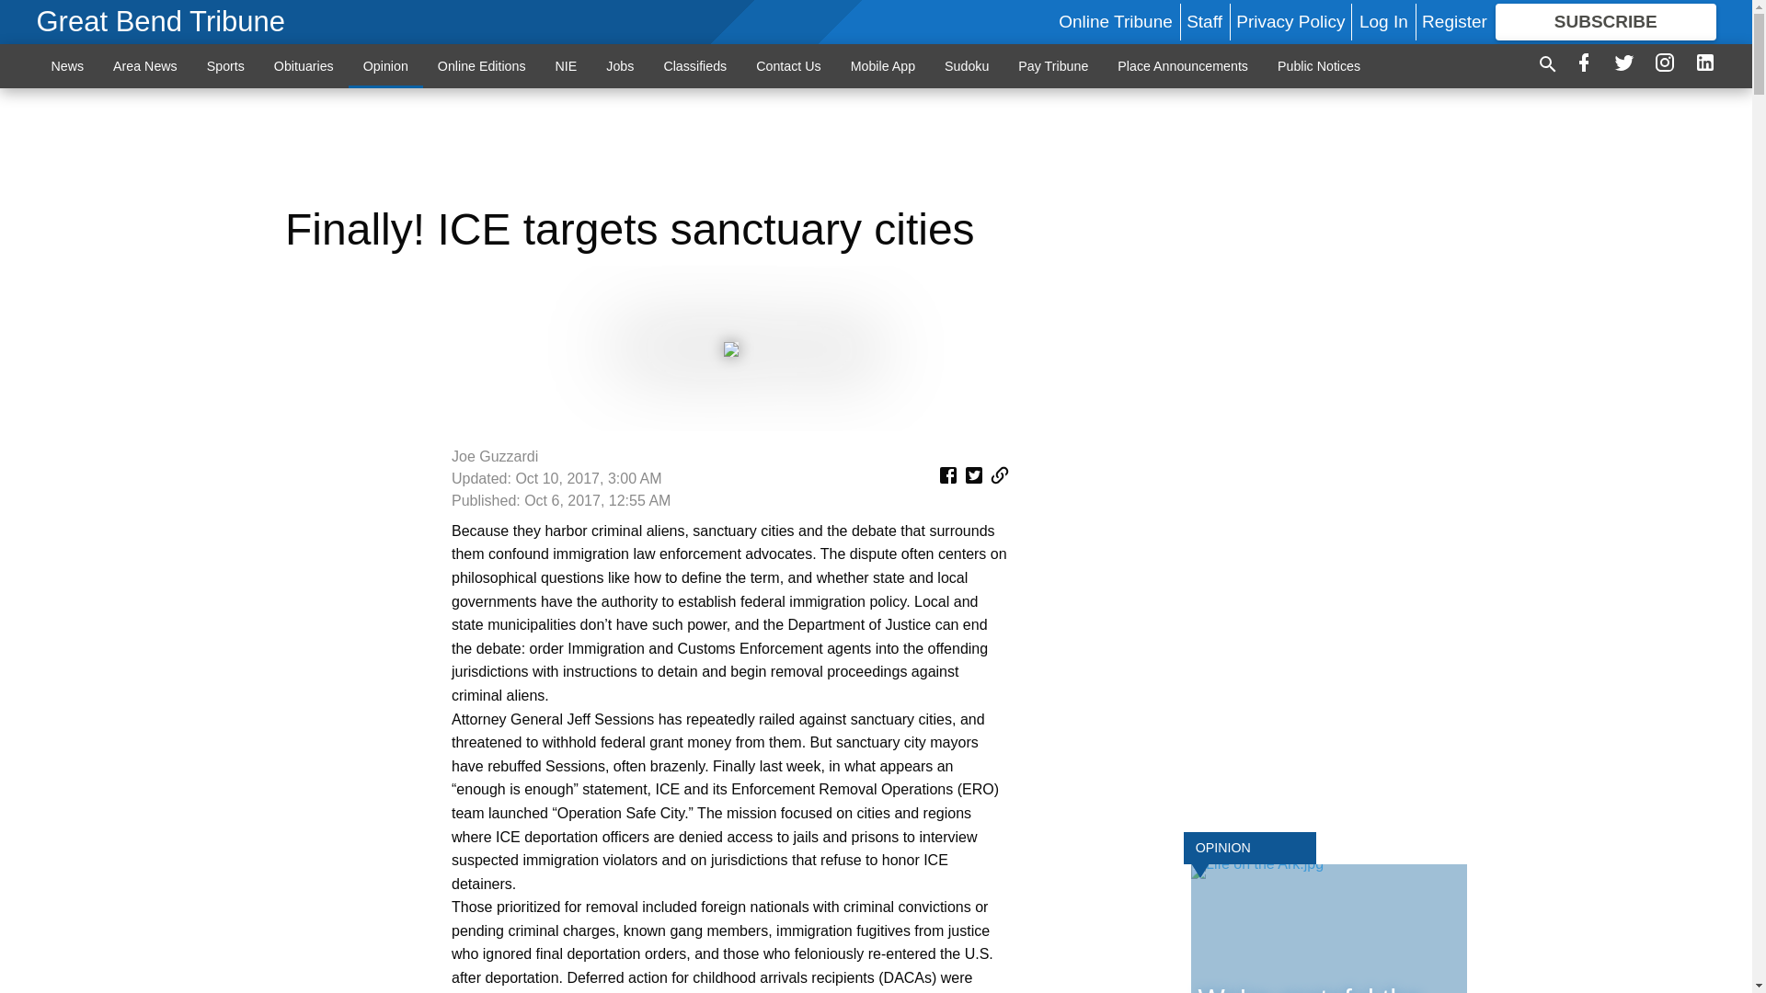  Describe the element at coordinates (694, 65) in the screenshot. I see `Classifieds` at that location.